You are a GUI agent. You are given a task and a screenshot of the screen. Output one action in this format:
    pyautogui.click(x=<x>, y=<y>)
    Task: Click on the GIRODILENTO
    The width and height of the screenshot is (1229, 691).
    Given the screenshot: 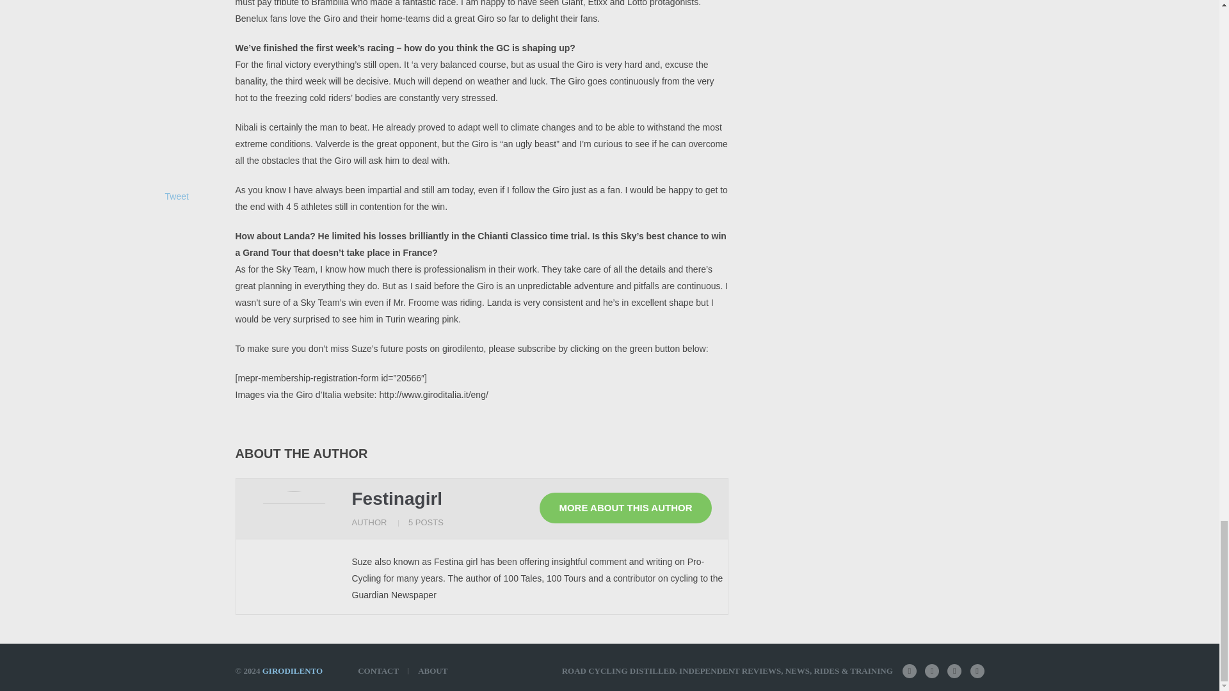 What is the action you would take?
    pyautogui.click(x=292, y=671)
    